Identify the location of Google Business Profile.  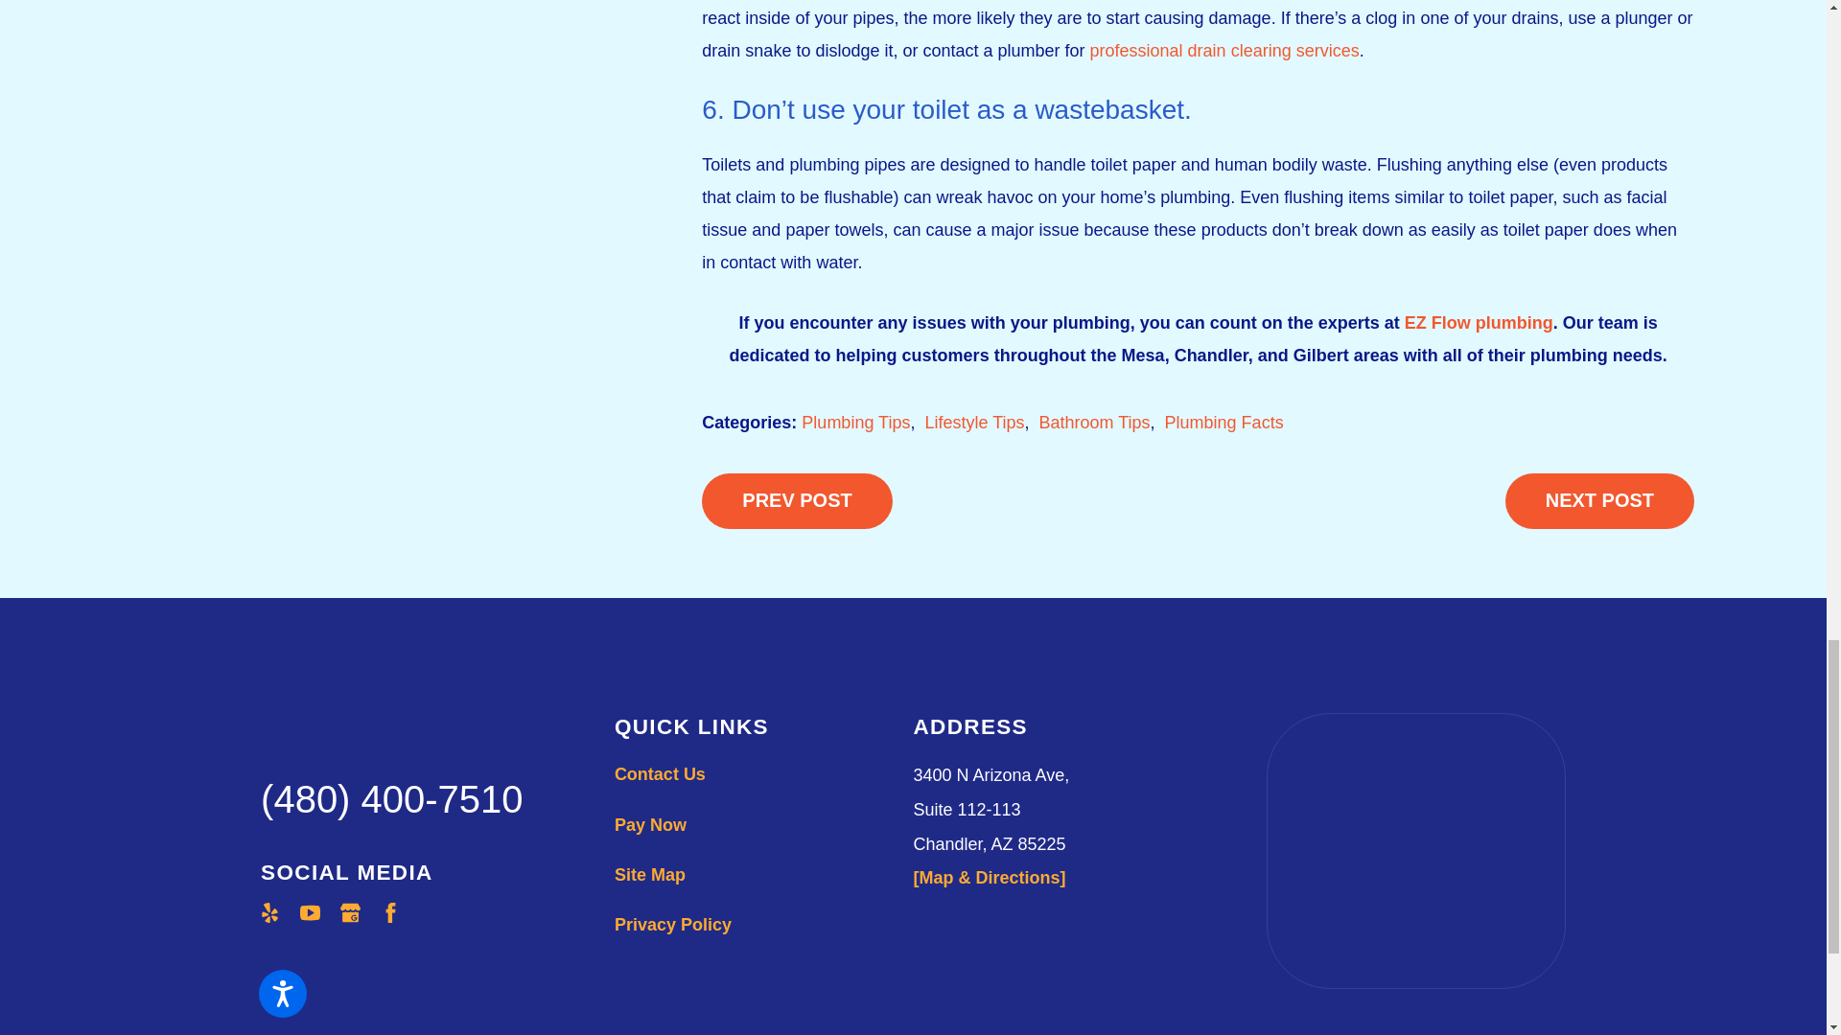
(351, 912).